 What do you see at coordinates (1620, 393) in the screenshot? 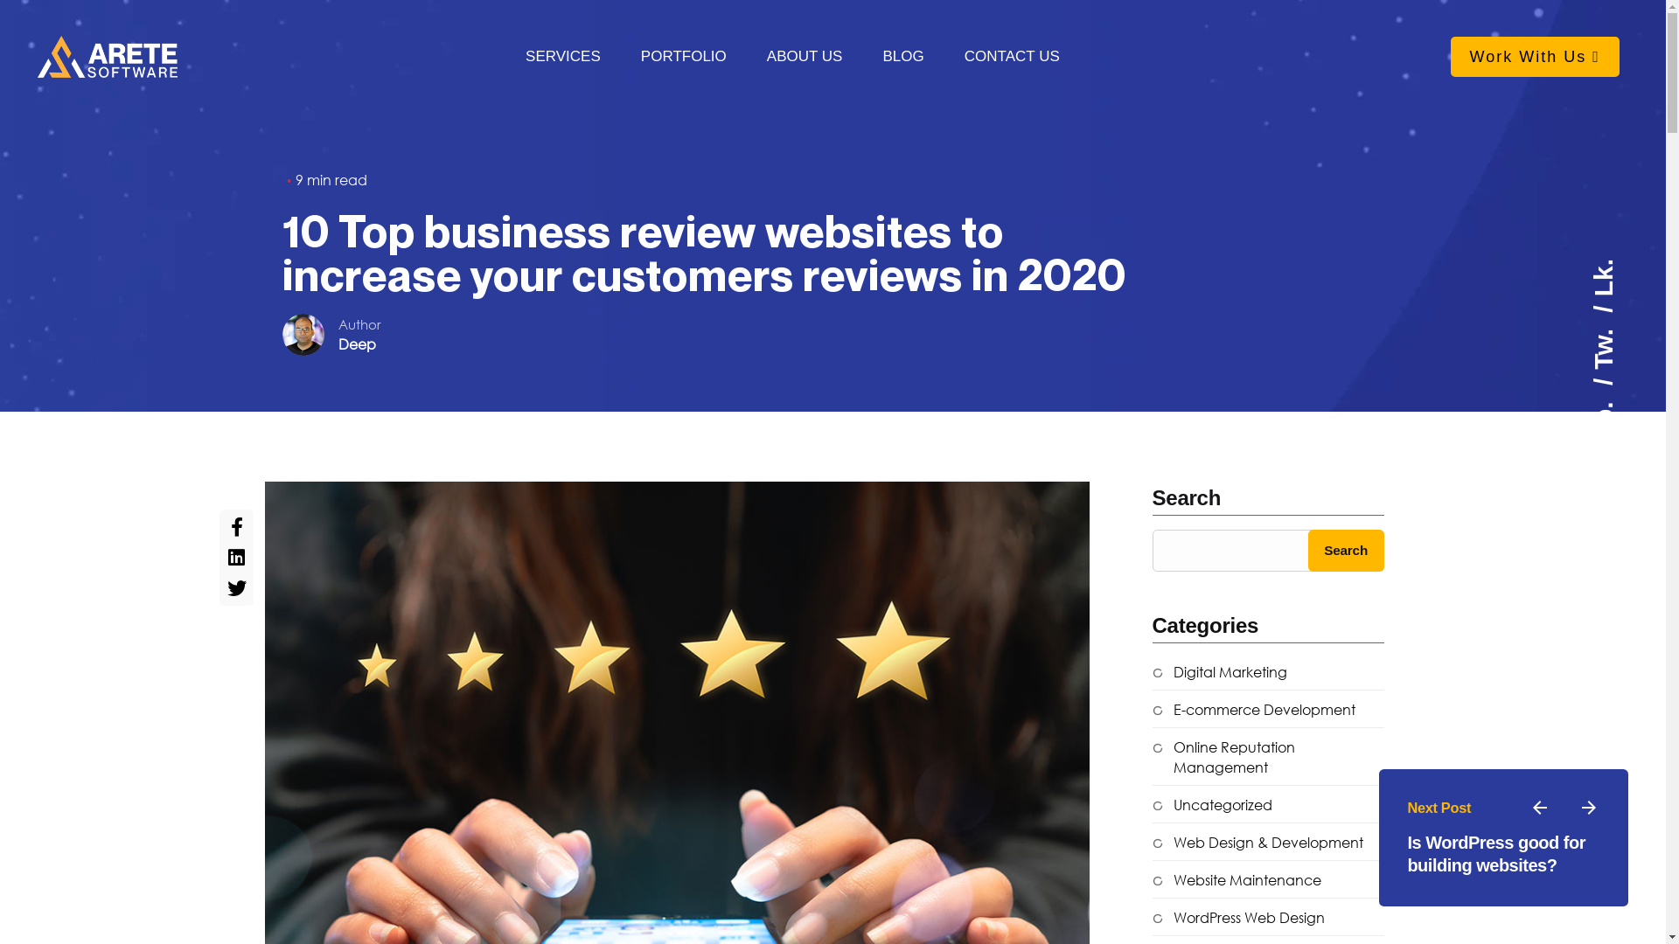
I see `Fb.` at bounding box center [1620, 393].